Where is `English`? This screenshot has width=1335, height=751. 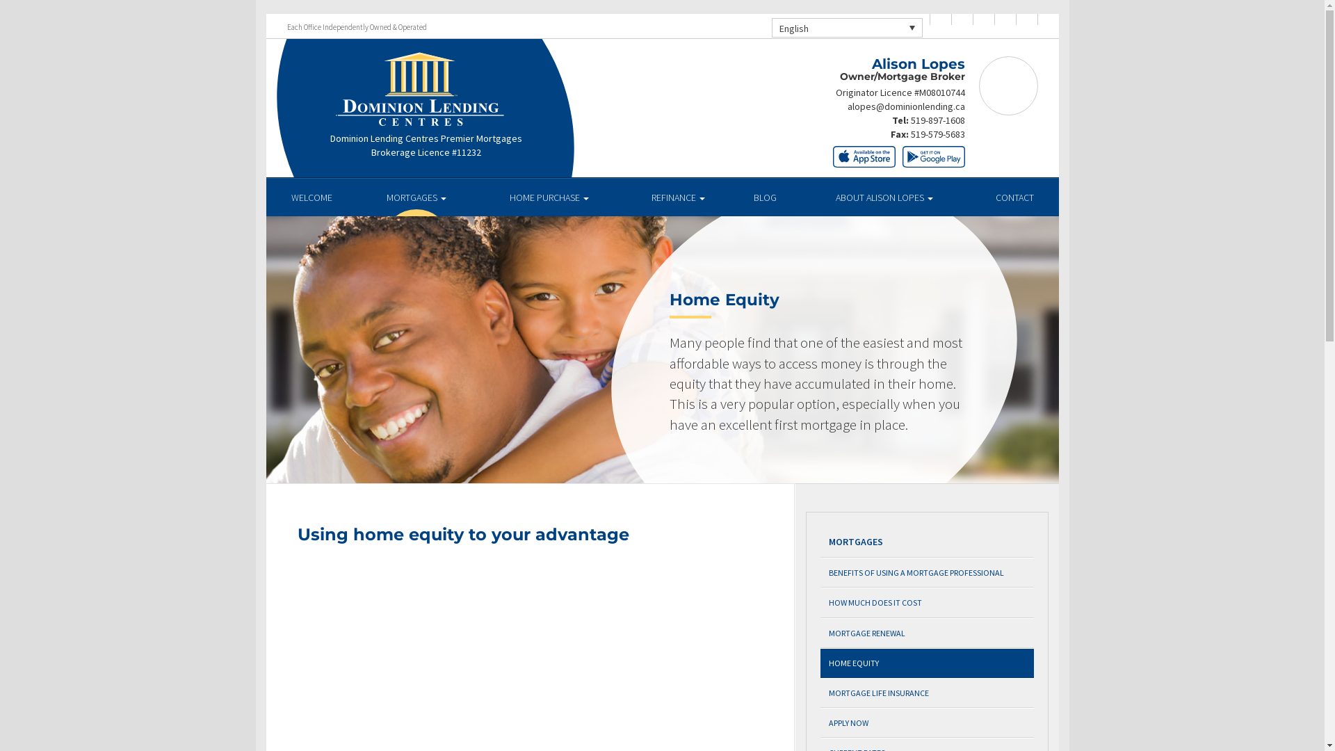
English is located at coordinates (847, 28).